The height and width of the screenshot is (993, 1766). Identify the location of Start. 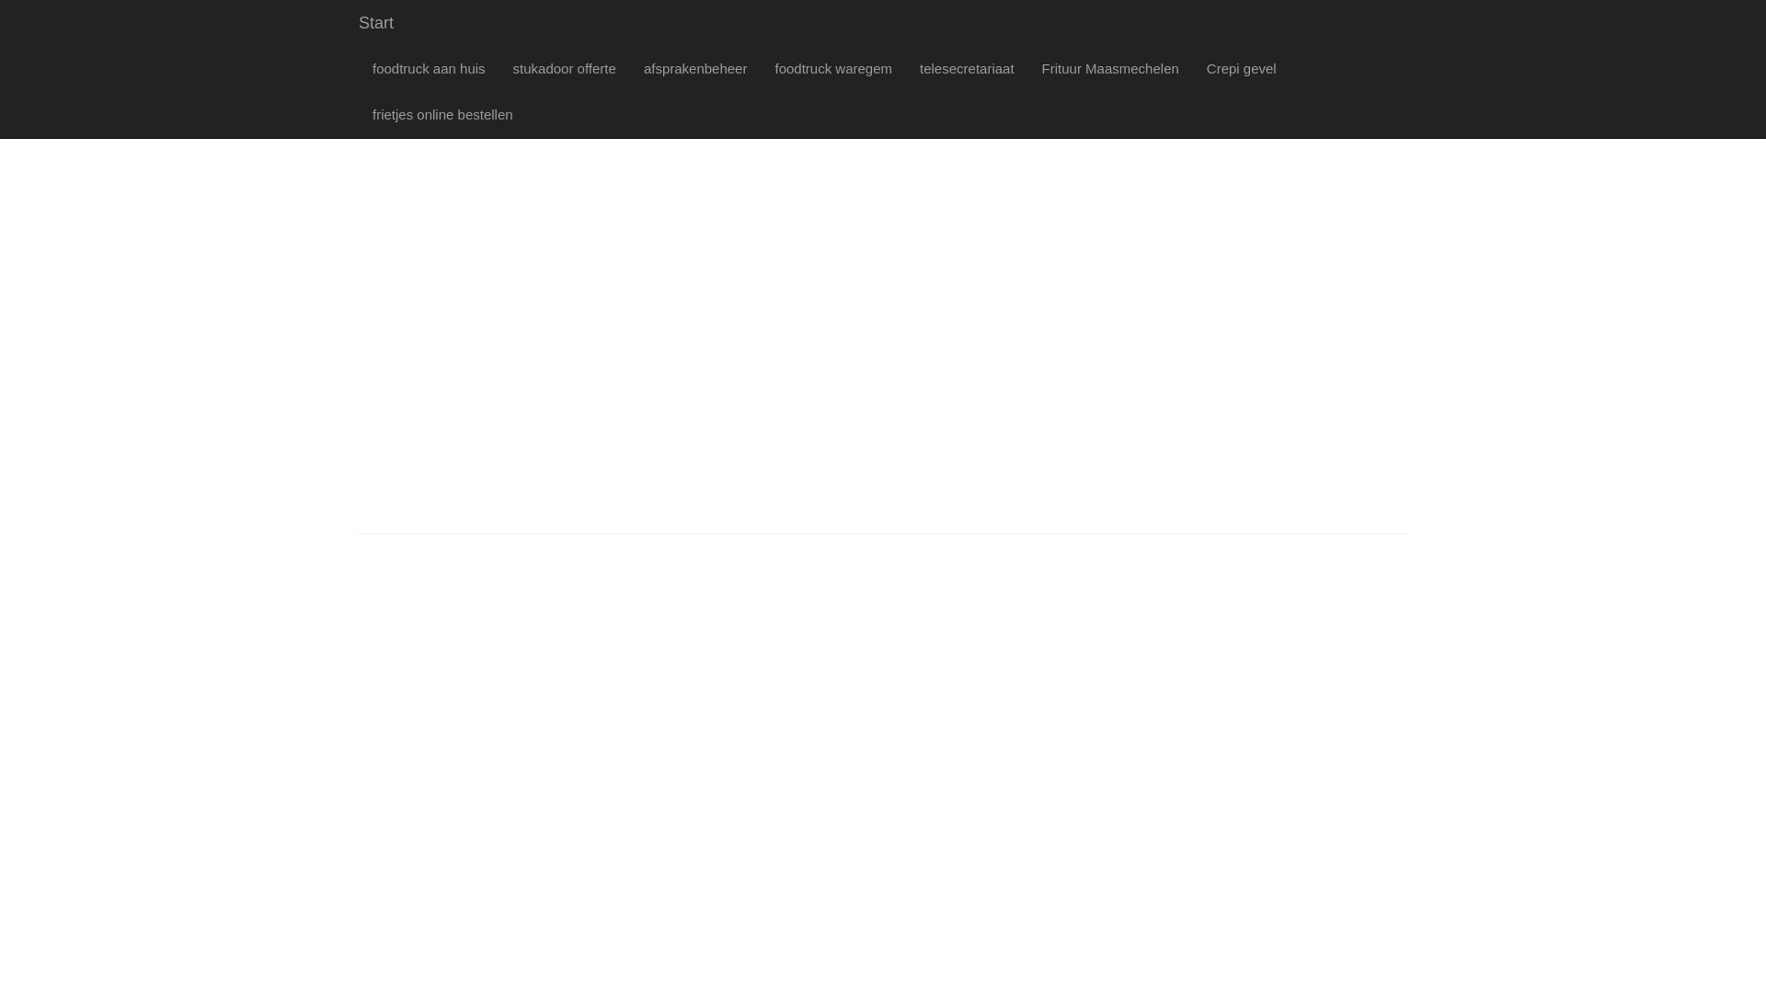
(376, 23).